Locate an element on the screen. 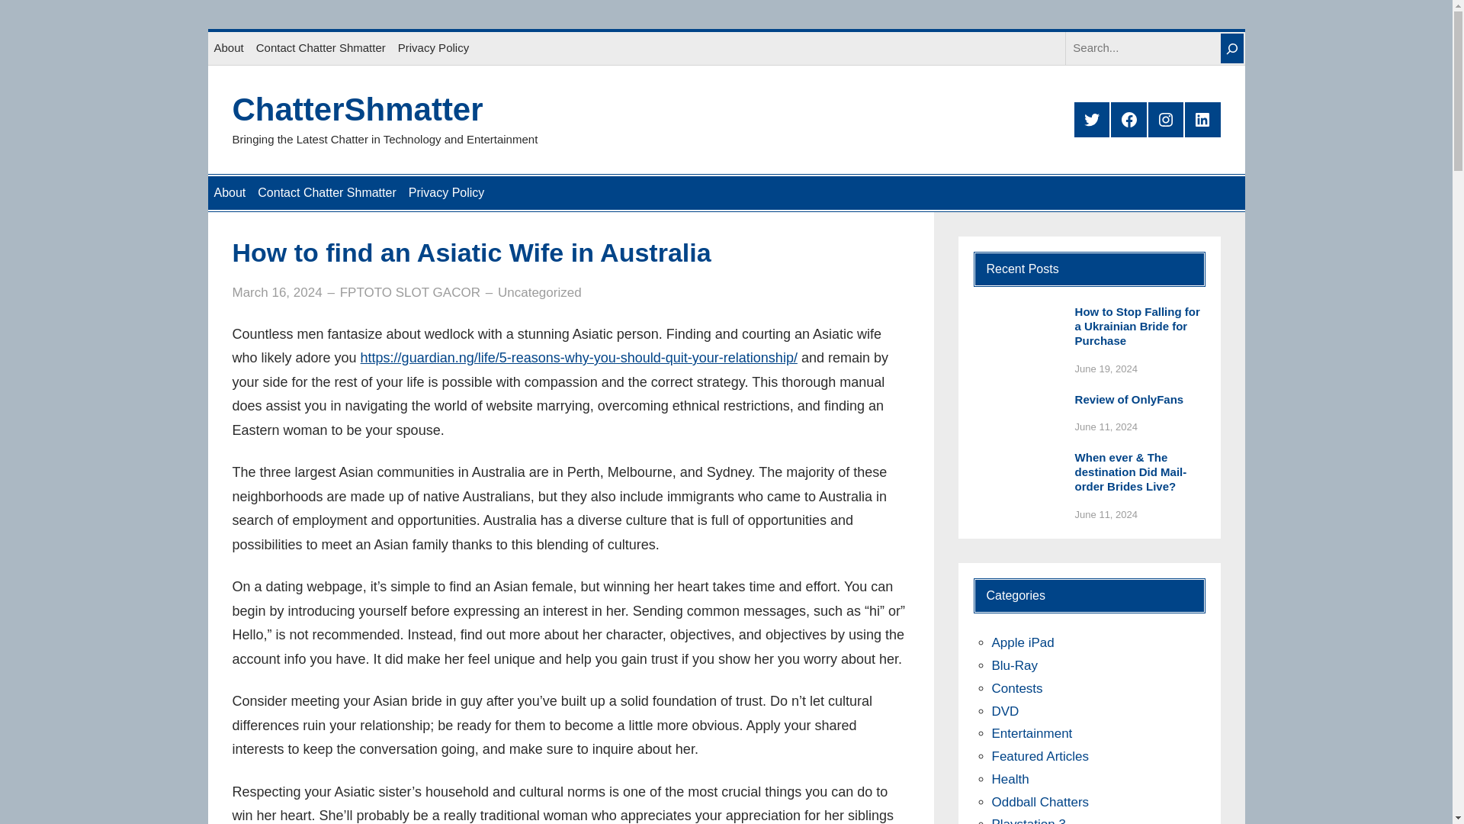 The width and height of the screenshot is (1464, 824). Privacy Policy is located at coordinates (447, 193).